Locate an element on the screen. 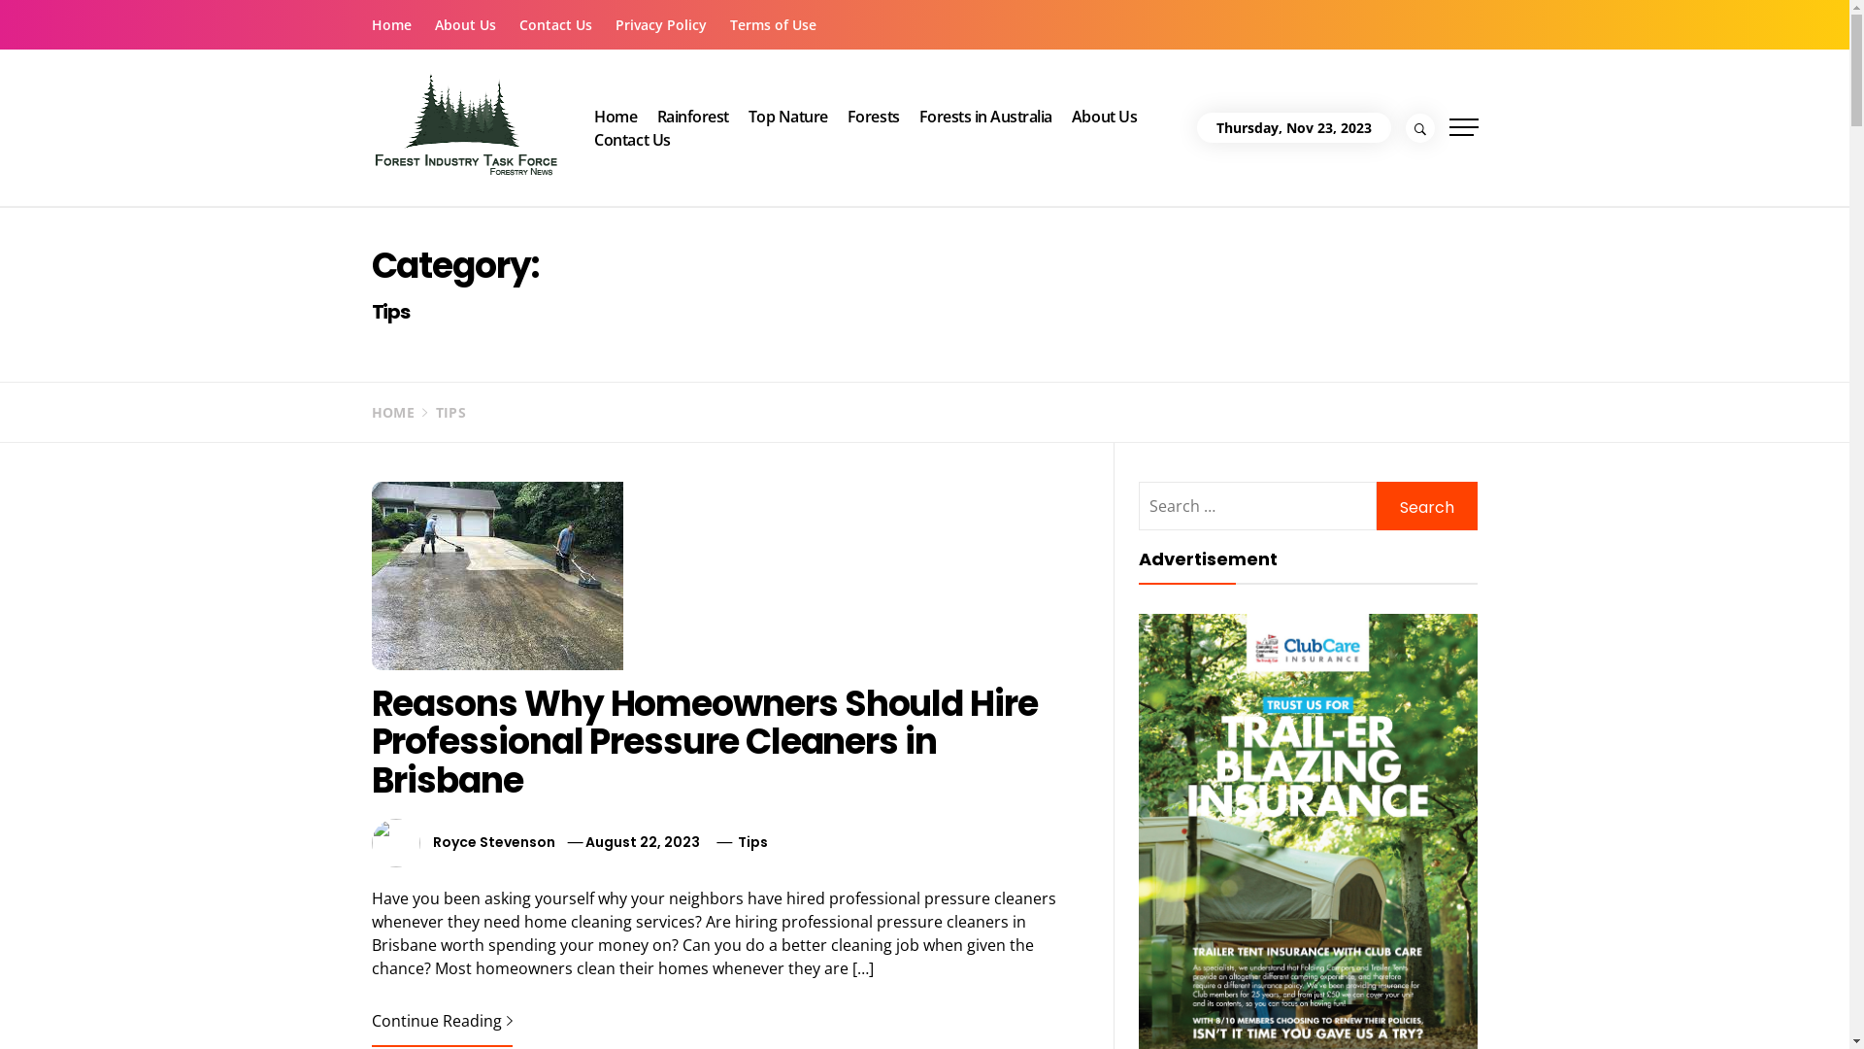 The image size is (1864, 1049). Tips is located at coordinates (753, 842).